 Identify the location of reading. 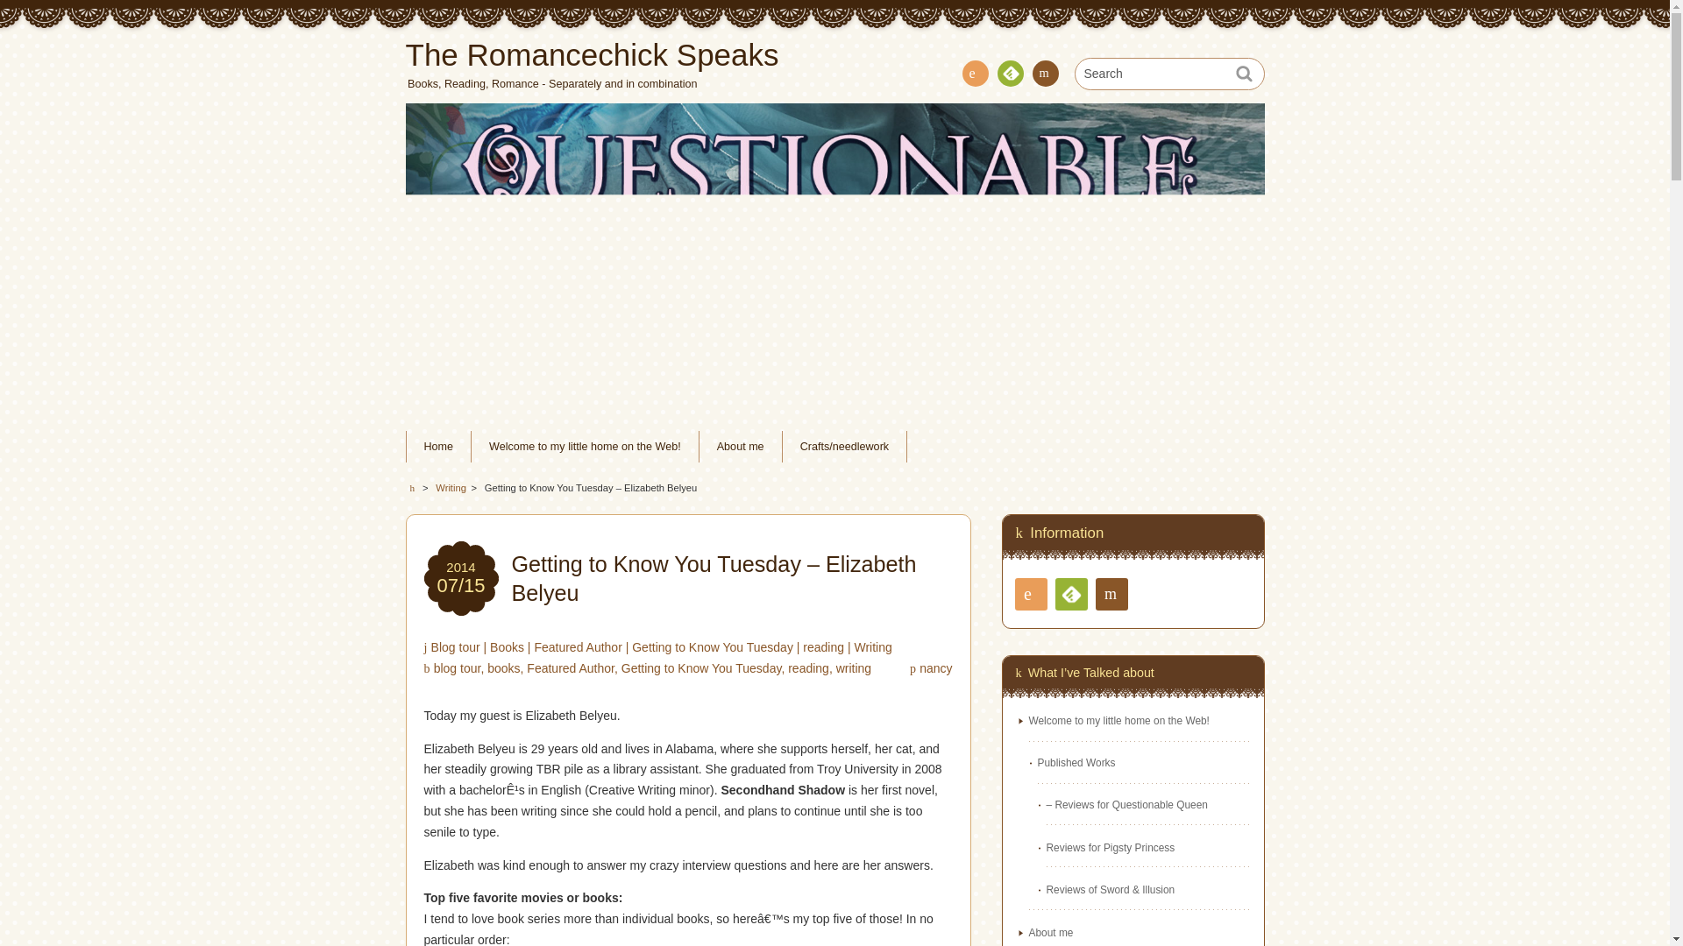
(808, 667).